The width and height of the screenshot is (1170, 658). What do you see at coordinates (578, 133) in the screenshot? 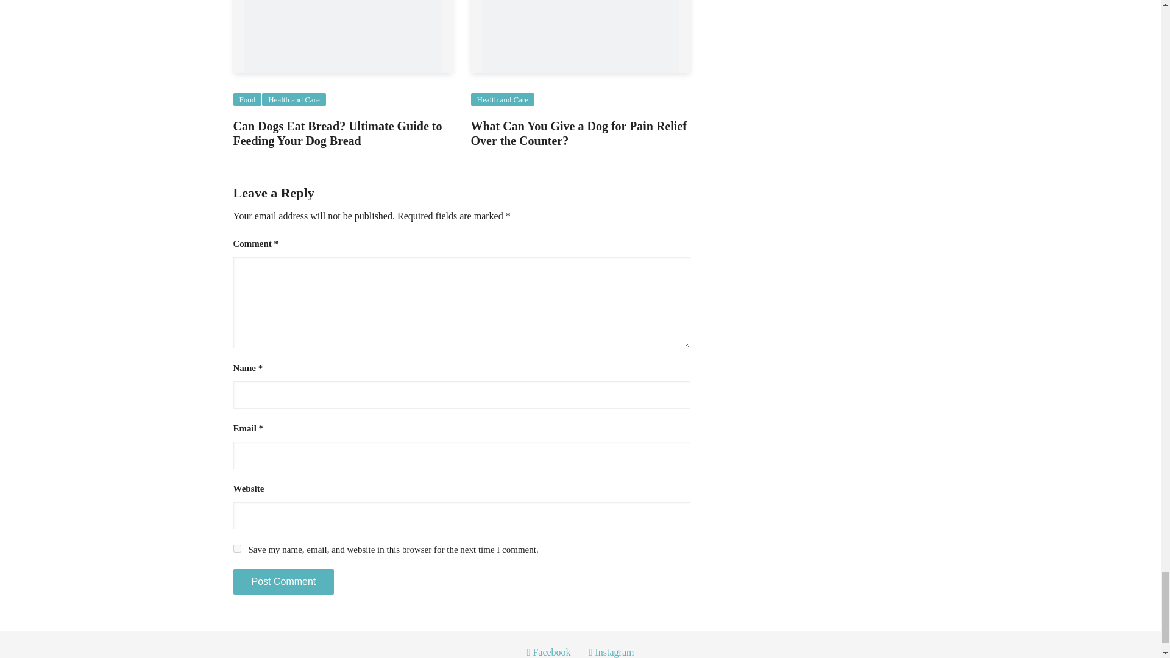
I see `What Can You Give a Dog for Pain Relief Over the Counter?` at bounding box center [578, 133].